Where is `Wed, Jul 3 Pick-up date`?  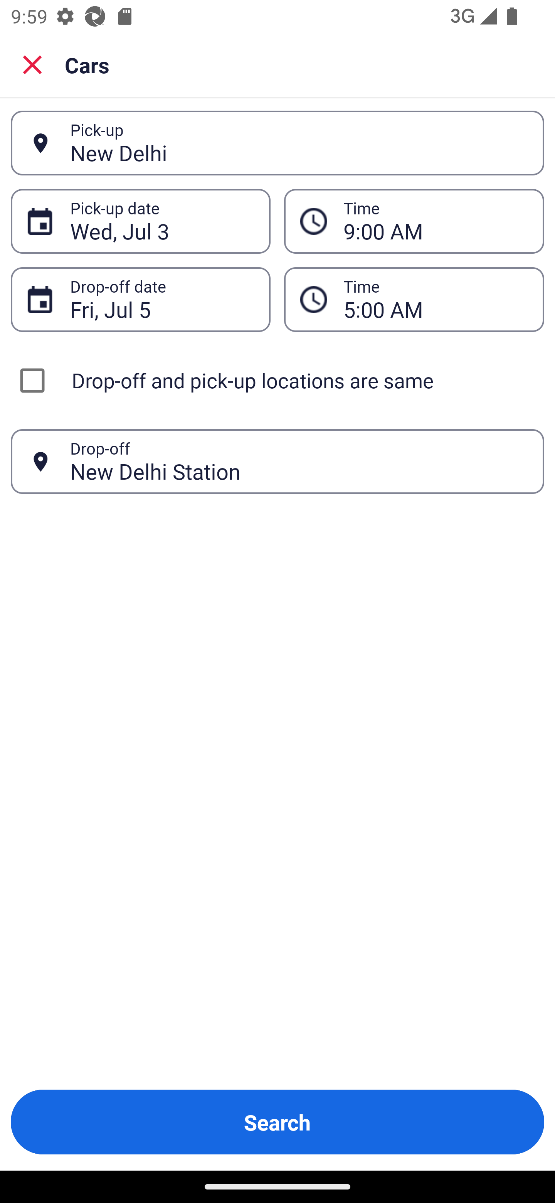 Wed, Jul 3 Pick-up date is located at coordinates (140, 221).